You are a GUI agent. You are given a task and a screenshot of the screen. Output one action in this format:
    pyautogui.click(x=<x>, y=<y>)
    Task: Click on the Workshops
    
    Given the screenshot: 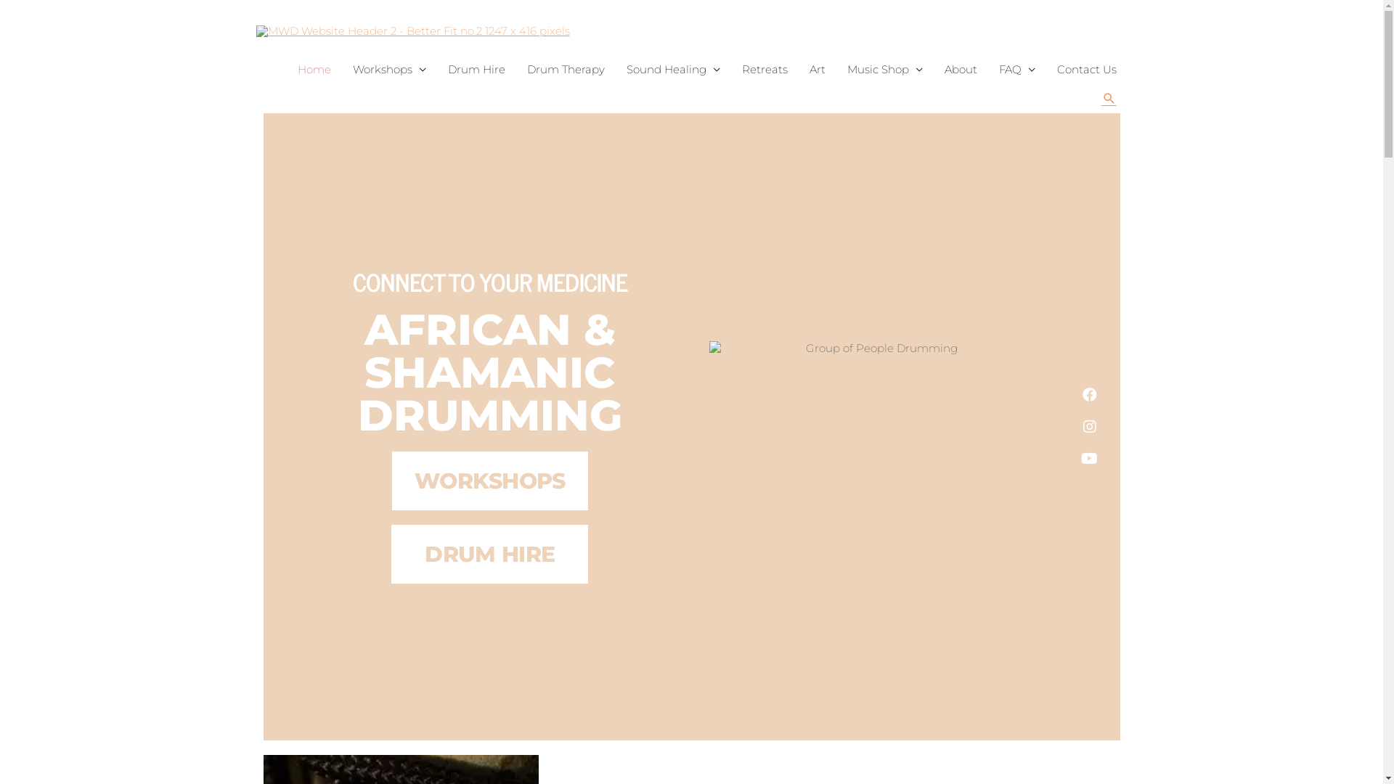 What is the action you would take?
    pyautogui.click(x=389, y=70)
    